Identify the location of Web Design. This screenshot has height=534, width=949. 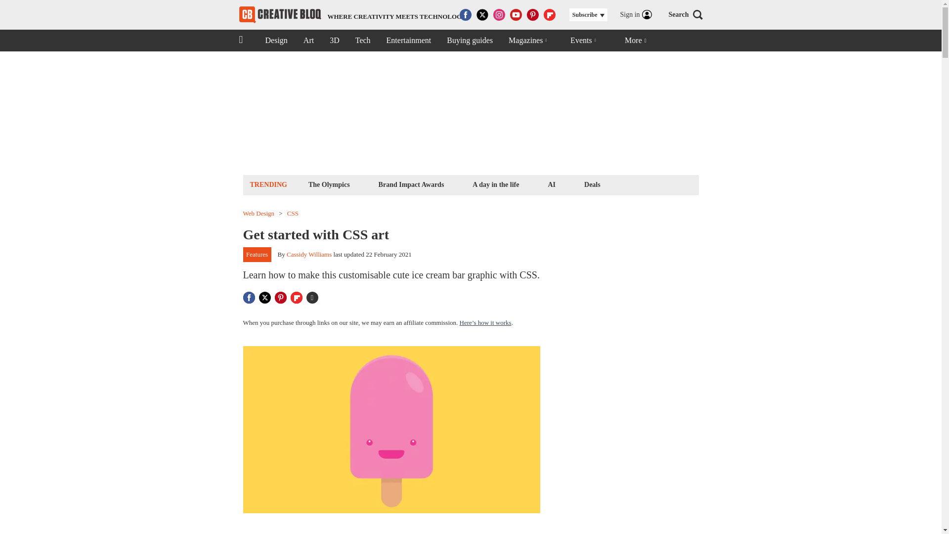
(259, 214).